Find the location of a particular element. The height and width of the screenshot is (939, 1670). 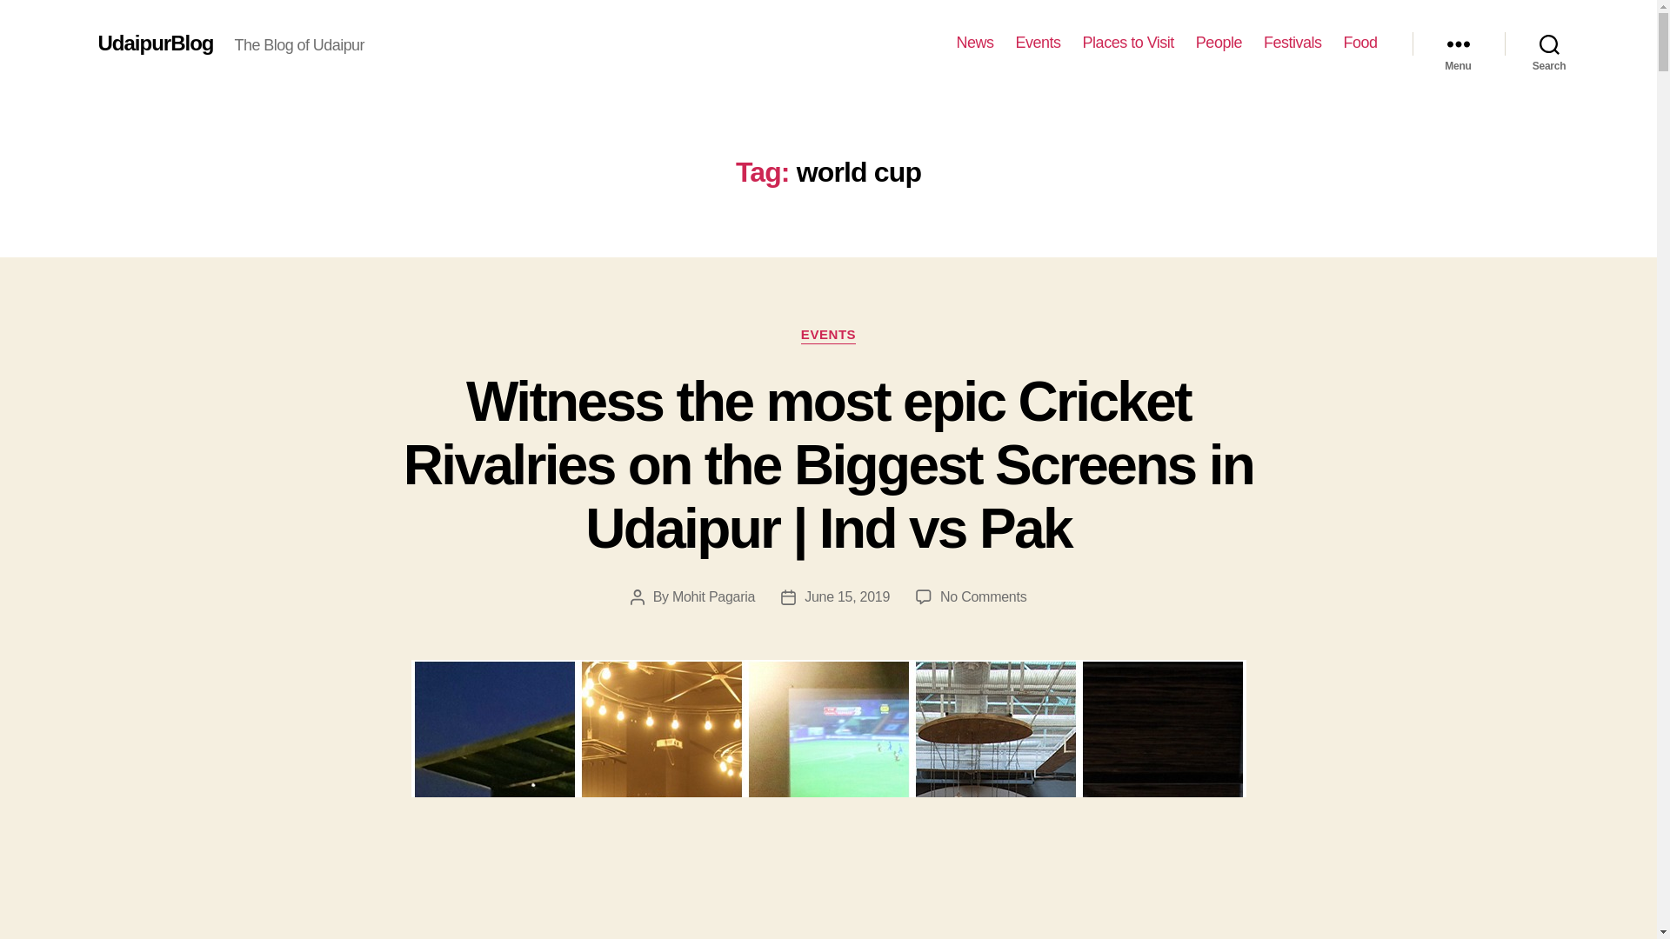

EVENTS is located at coordinates (828, 336).